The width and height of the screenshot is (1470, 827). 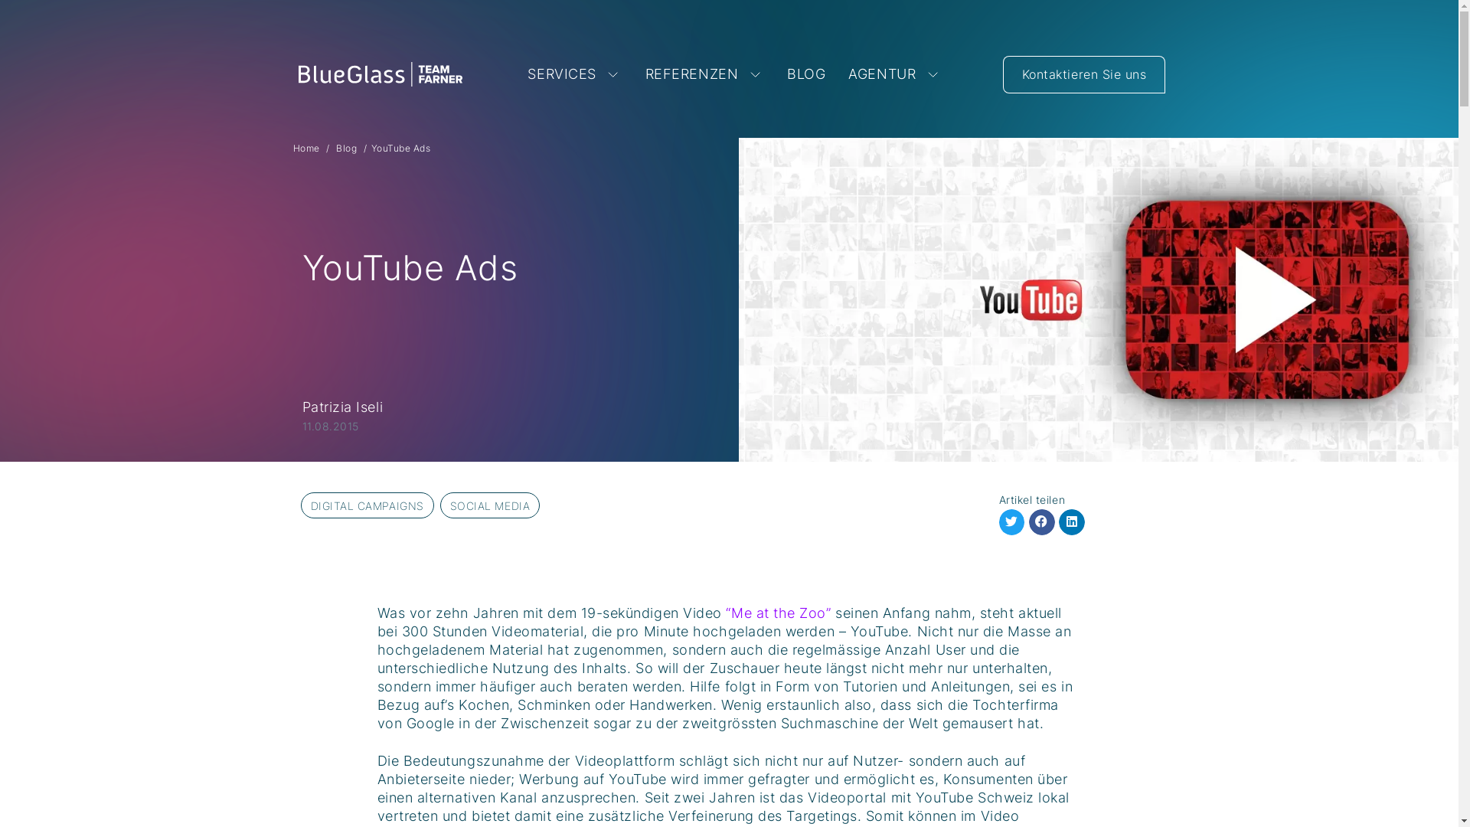 What do you see at coordinates (574, 74) in the screenshot?
I see `SERVICES` at bounding box center [574, 74].